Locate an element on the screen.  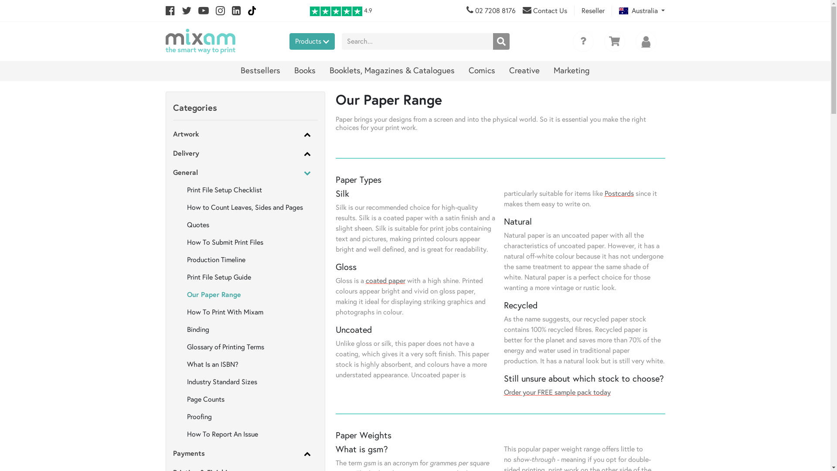
How To Report An Issue is located at coordinates (222, 434).